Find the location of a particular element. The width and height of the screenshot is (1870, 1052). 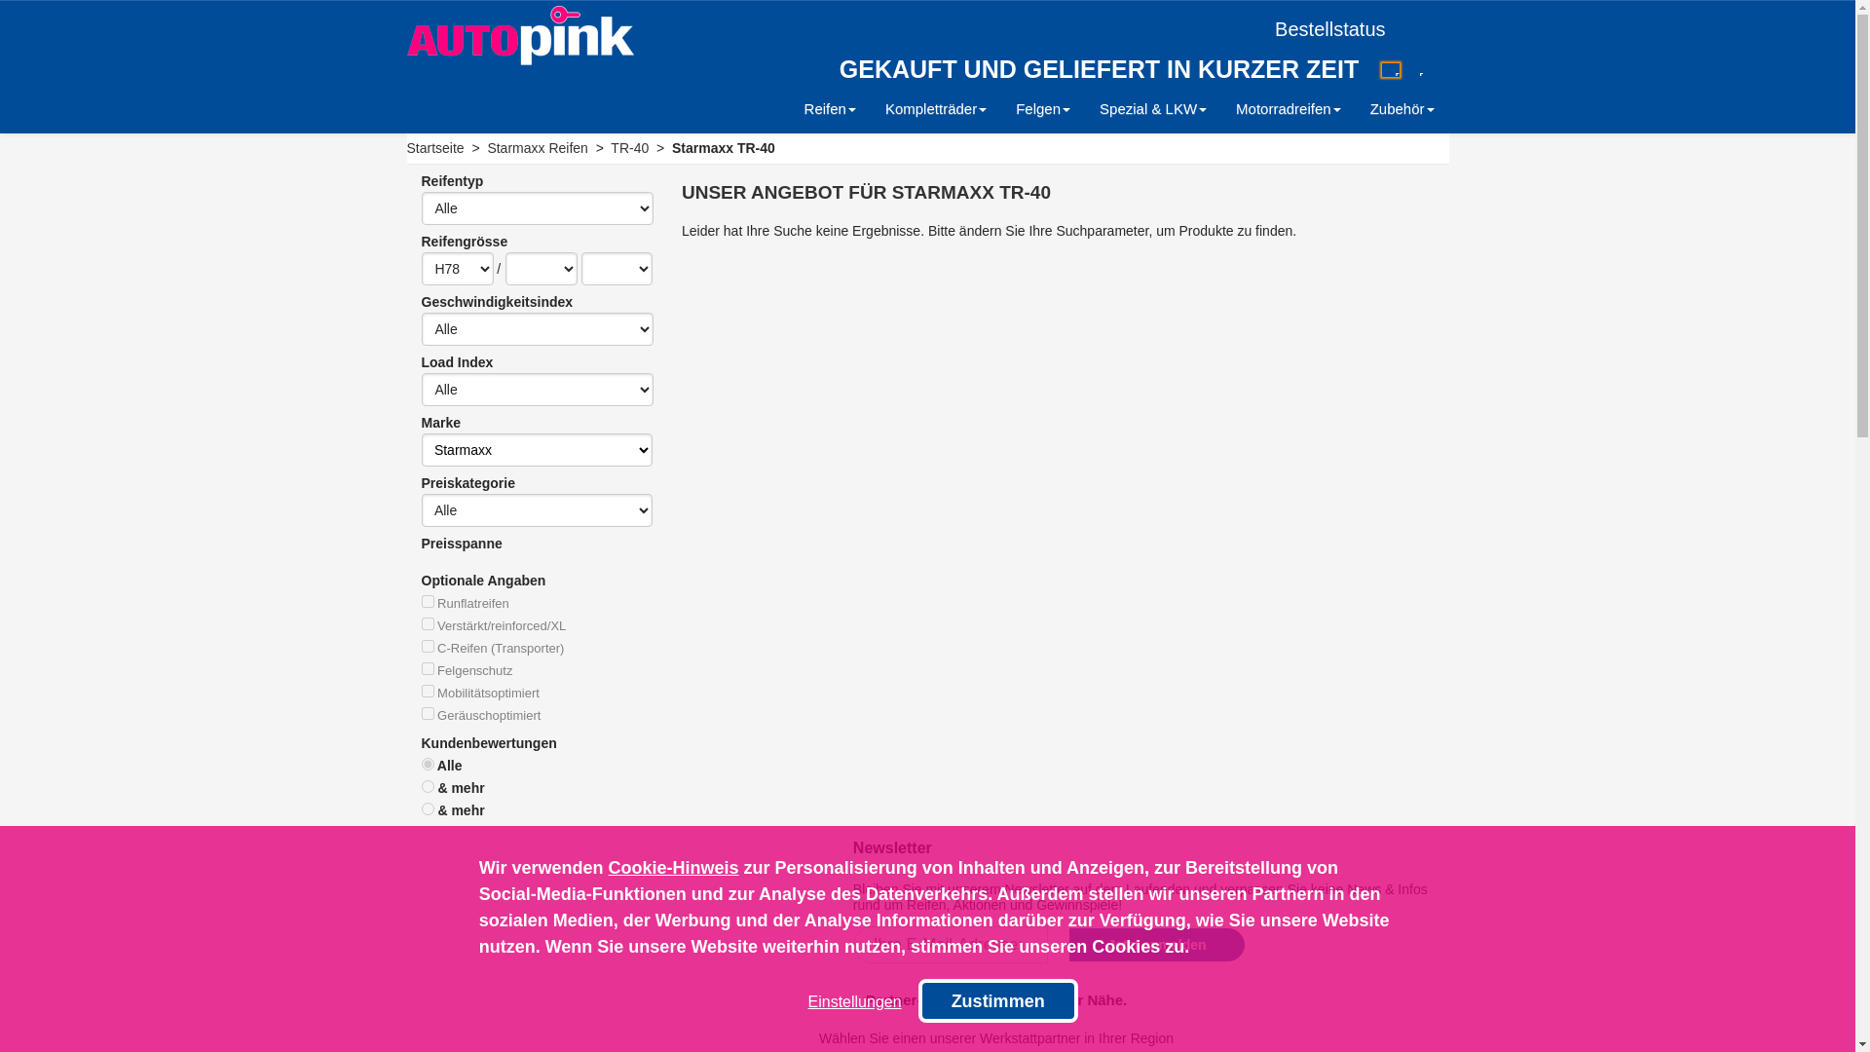

Cookie-Hinweis is located at coordinates (674, 868).